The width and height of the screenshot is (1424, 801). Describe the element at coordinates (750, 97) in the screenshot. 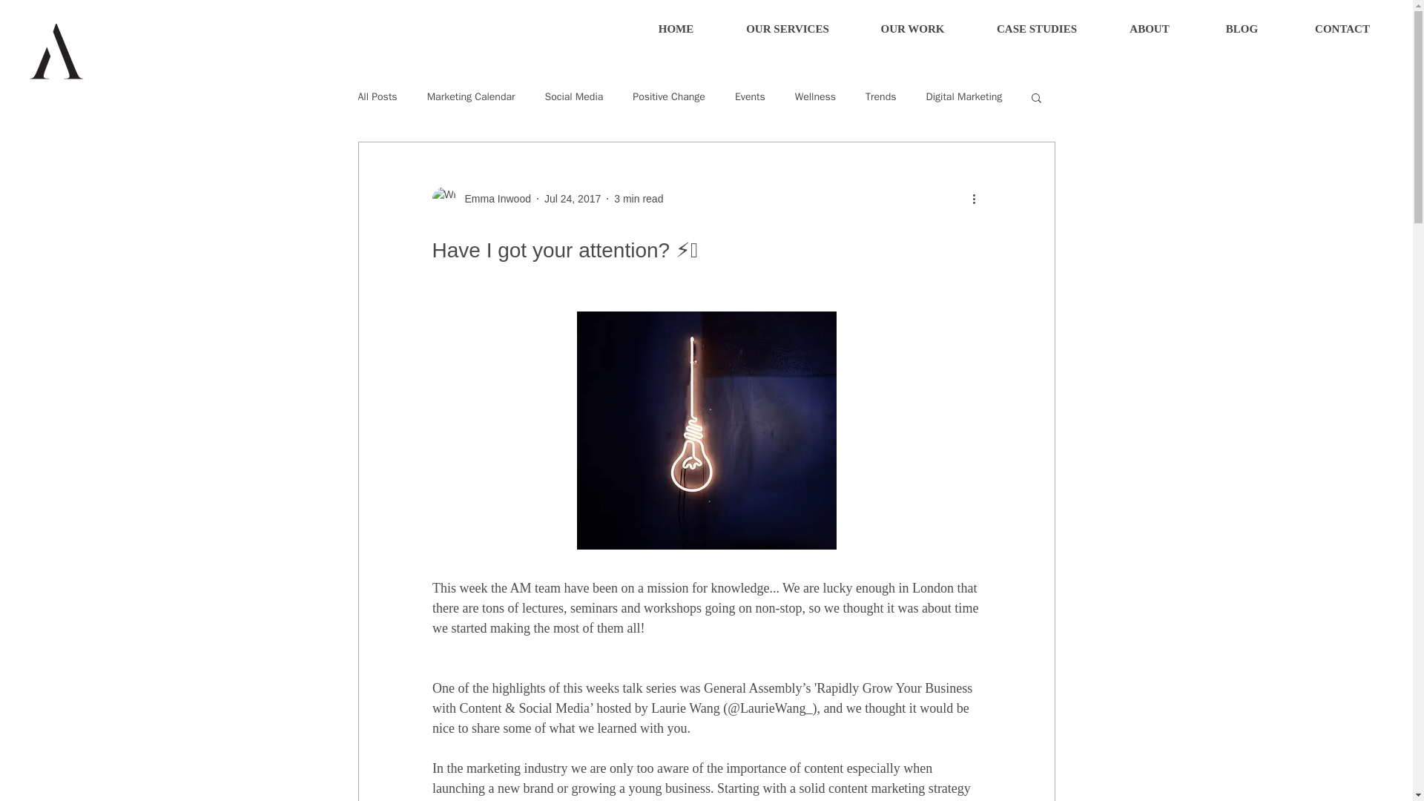

I see `Events` at that location.